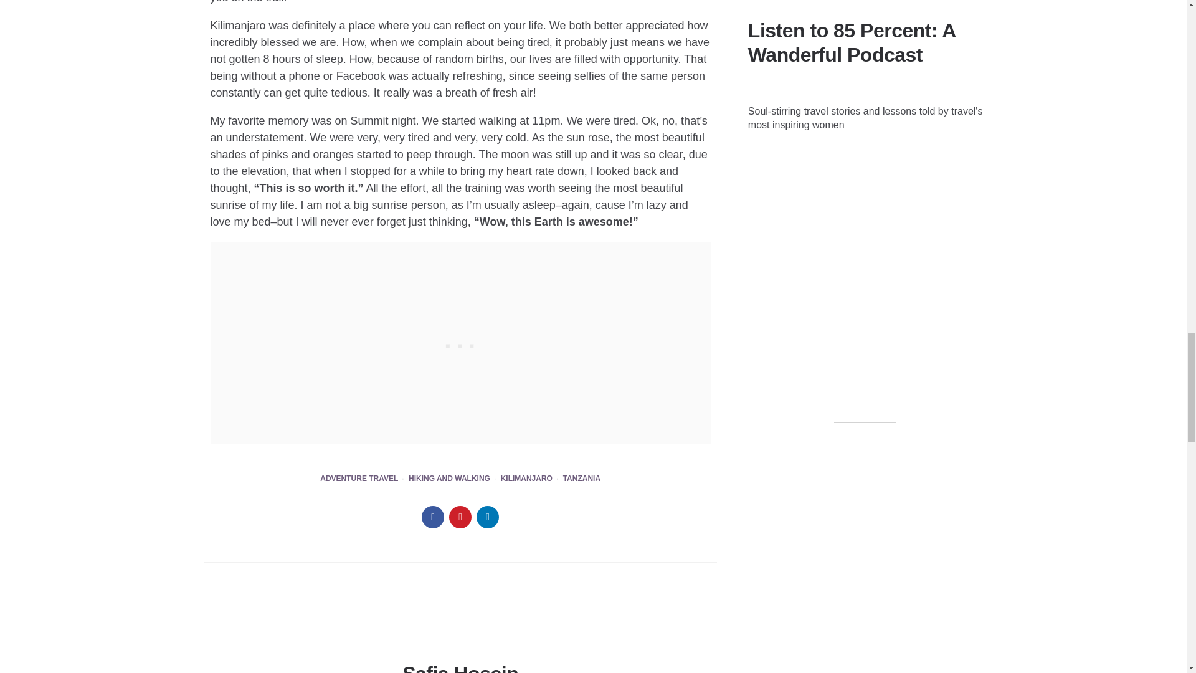 This screenshot has width=1196, height=673. Describe the element at coordinates (527, 479) in the screenshot. I see `KILIMANJARO` at that location.